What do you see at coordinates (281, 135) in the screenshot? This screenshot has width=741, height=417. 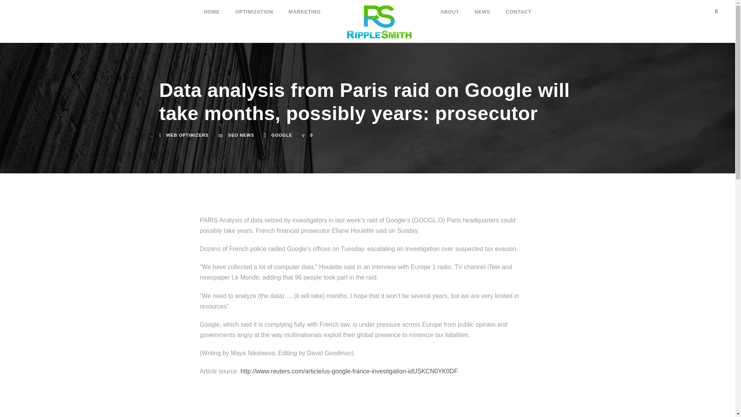 I see `GOOGLE` at bounding box center [281, 135].